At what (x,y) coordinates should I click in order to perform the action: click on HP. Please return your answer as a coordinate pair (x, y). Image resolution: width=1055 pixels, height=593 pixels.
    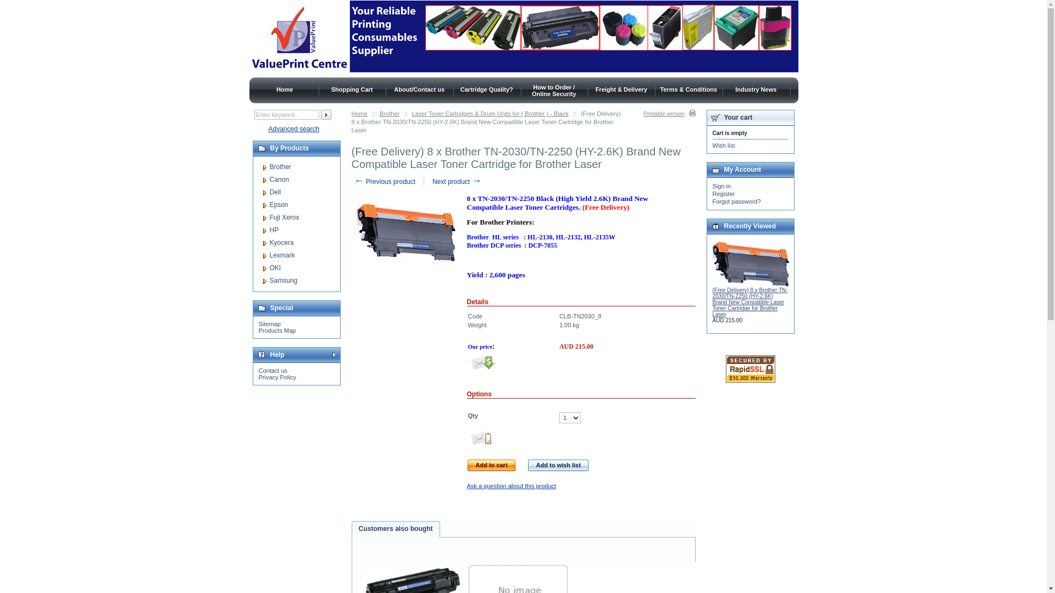
    Looking at the image, I should click on (274, 230).